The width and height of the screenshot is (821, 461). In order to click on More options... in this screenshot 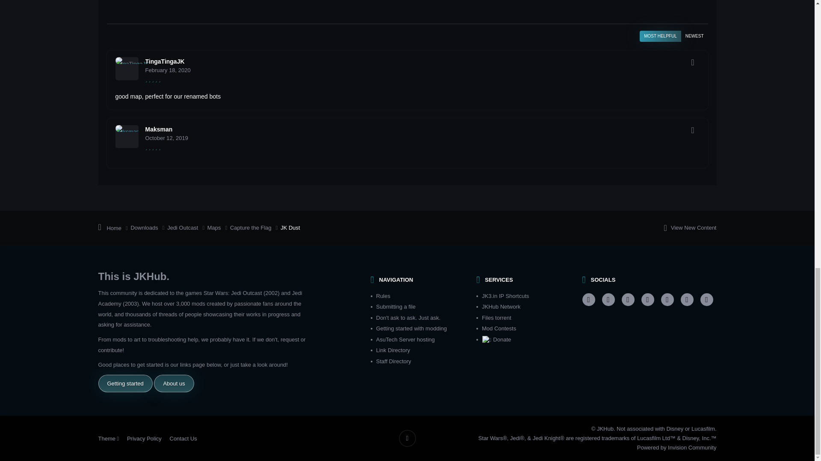, I will do `click(692, 62)`.